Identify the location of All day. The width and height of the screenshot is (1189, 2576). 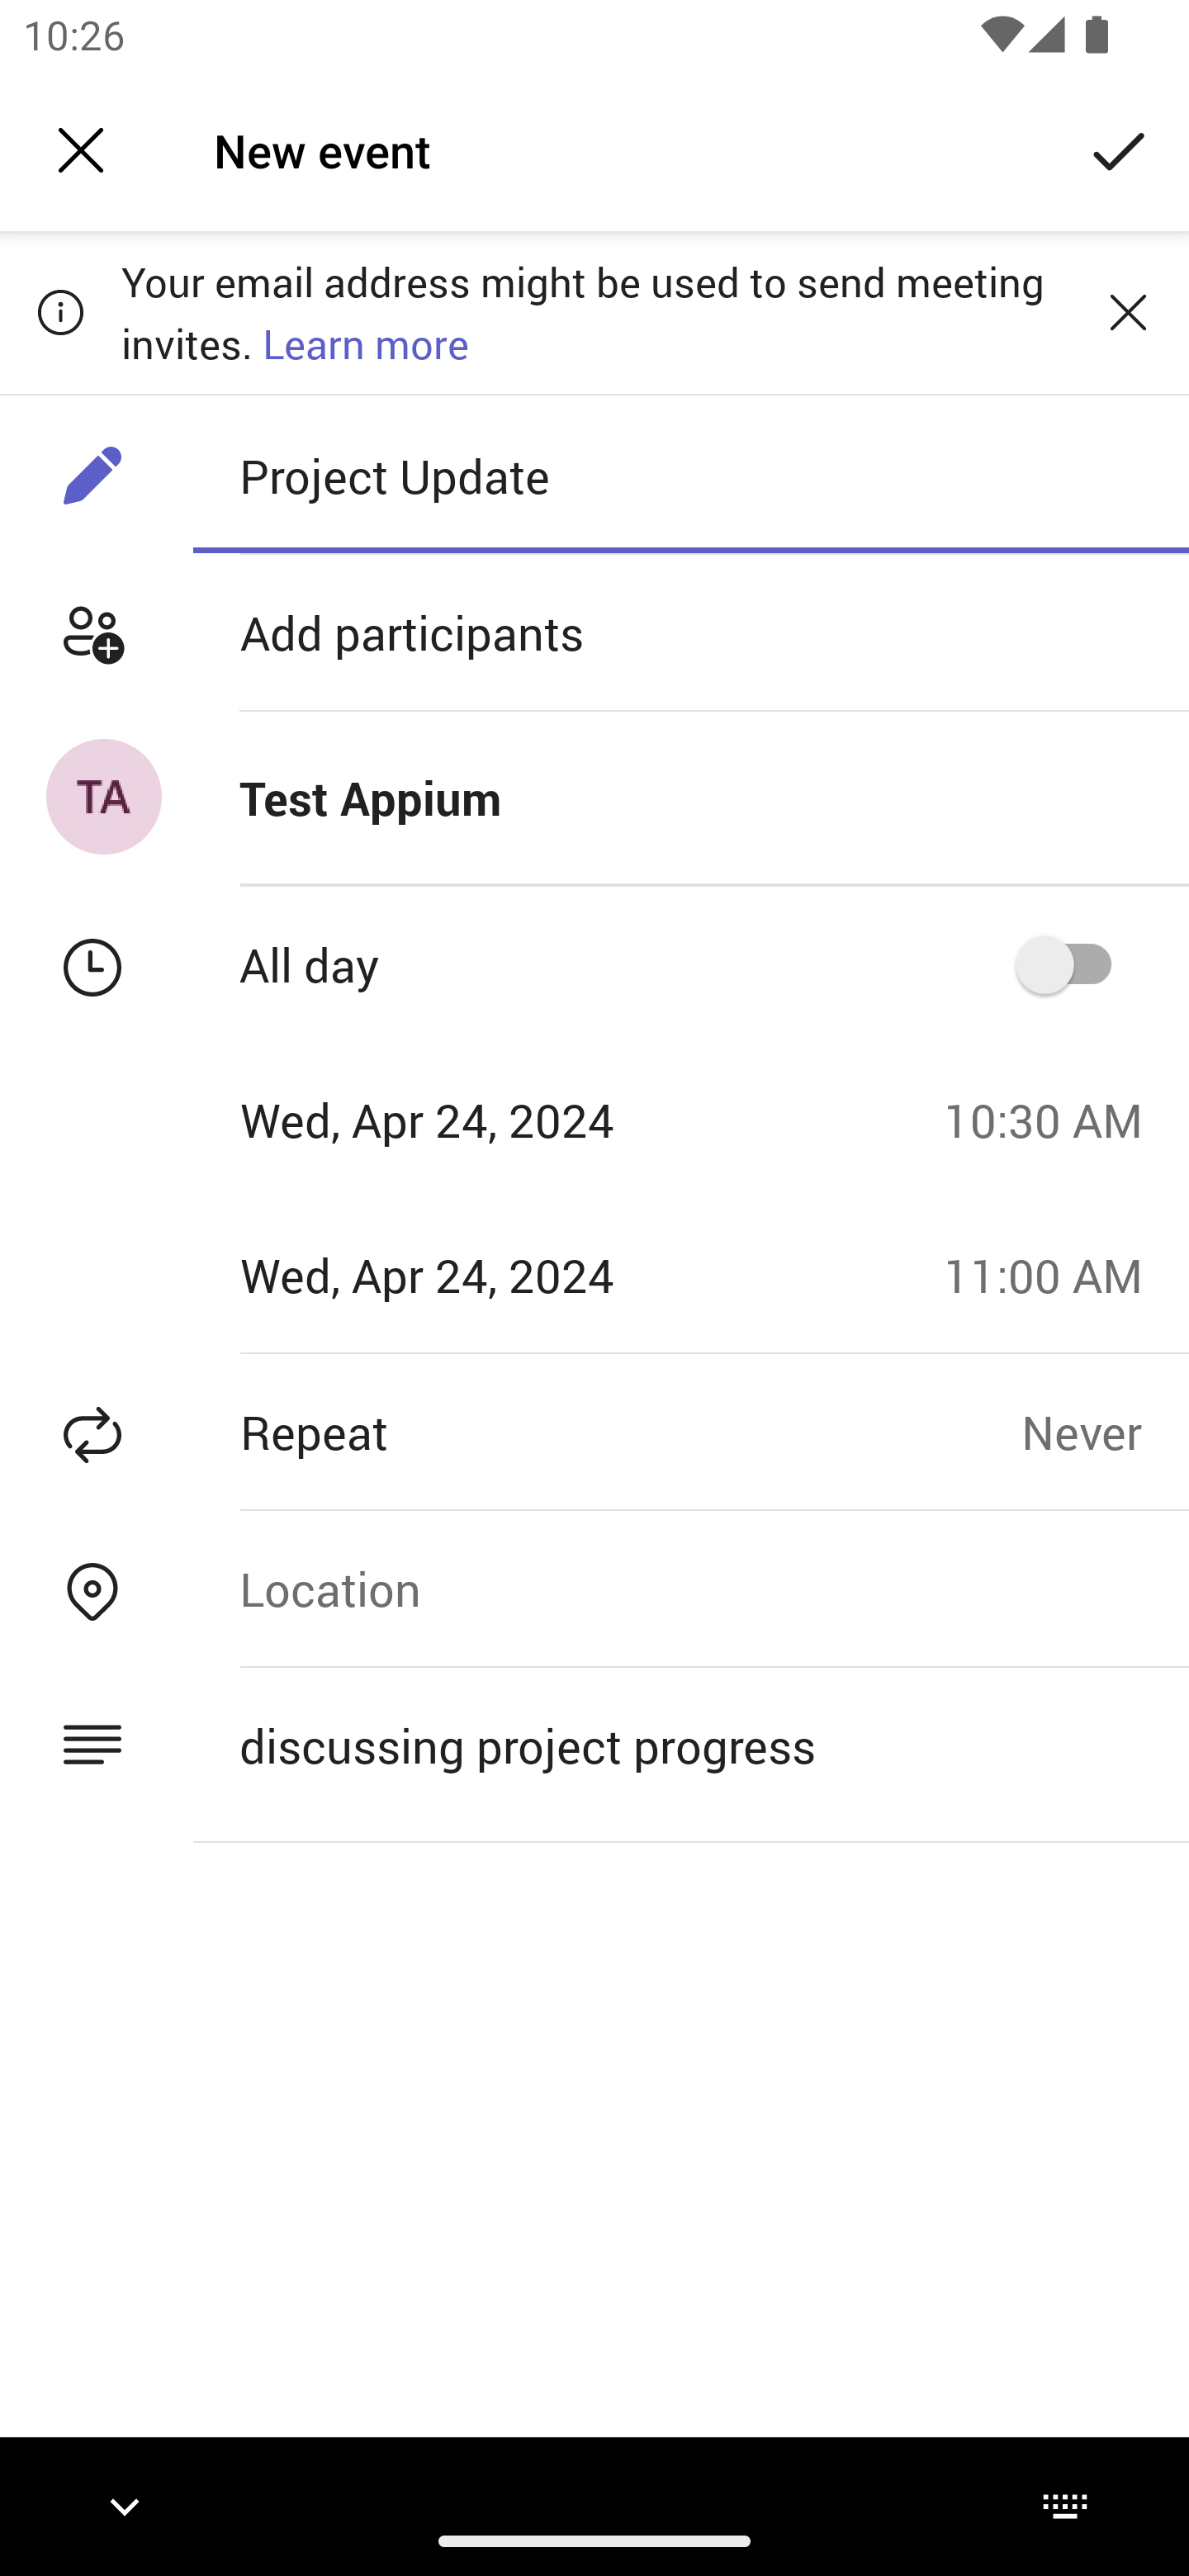
(1074, 964).